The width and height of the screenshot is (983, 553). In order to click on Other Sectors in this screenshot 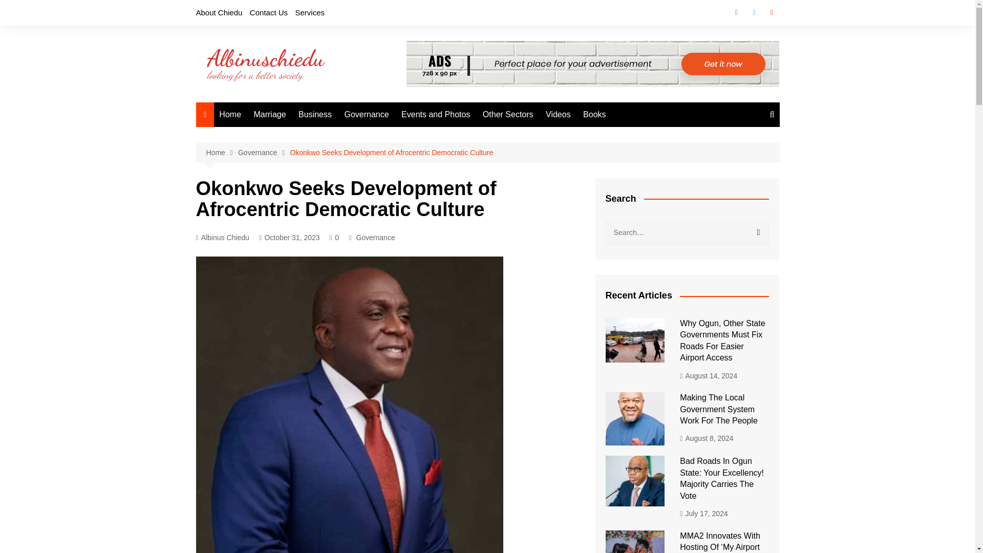, I will do `click(508, 115)`.